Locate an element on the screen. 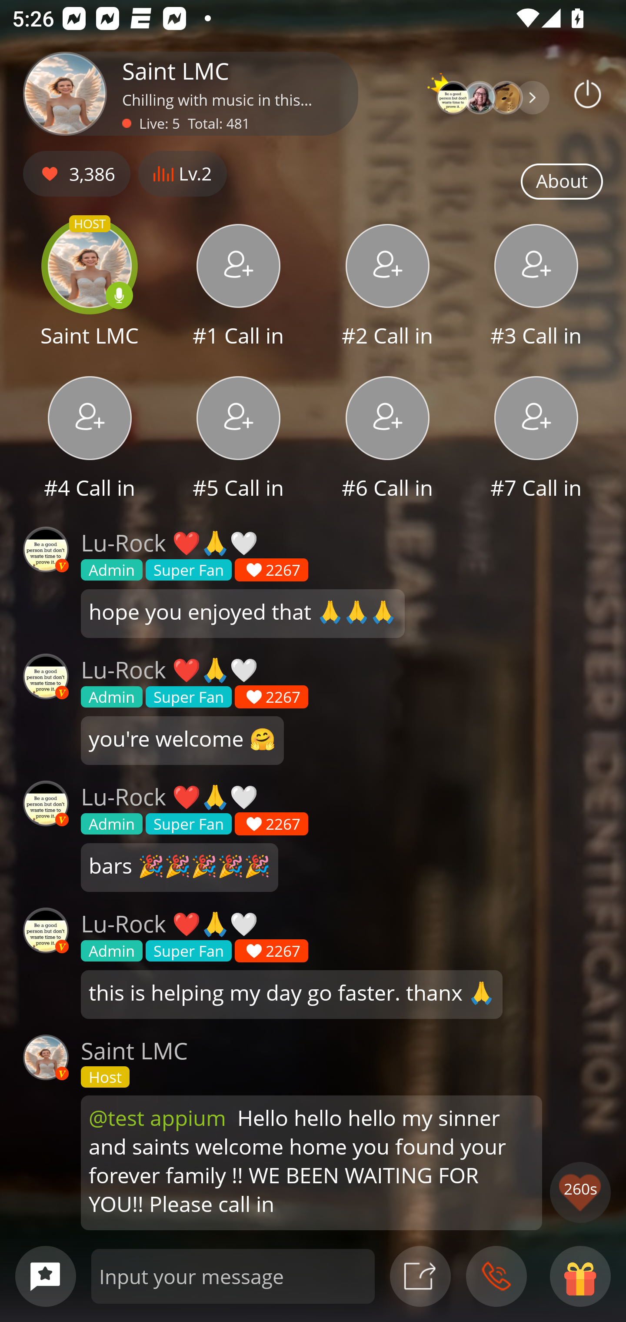  About is located at coordinates (562, 182).